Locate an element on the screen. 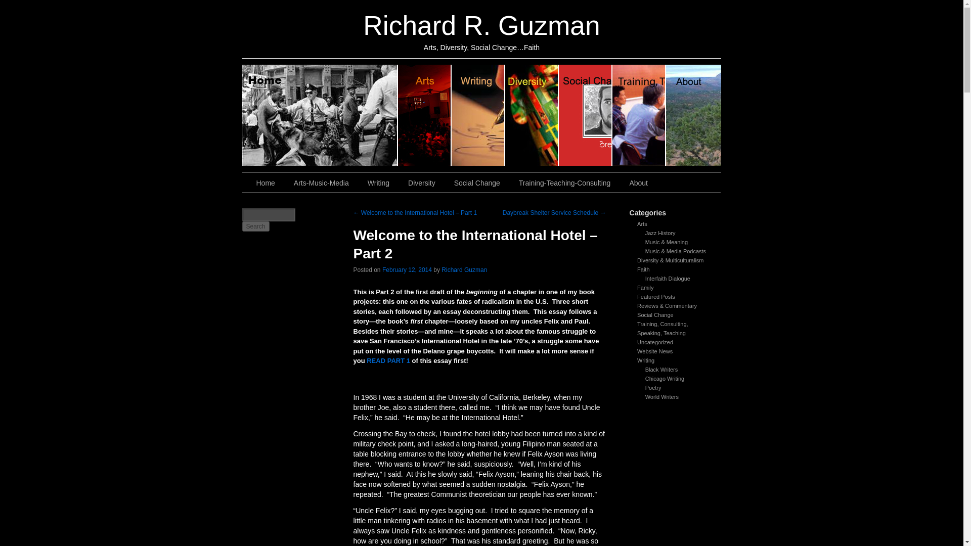 Image resolution: width=971 pixels, height=546 pixels. Home is located at coordinates (266, 183).